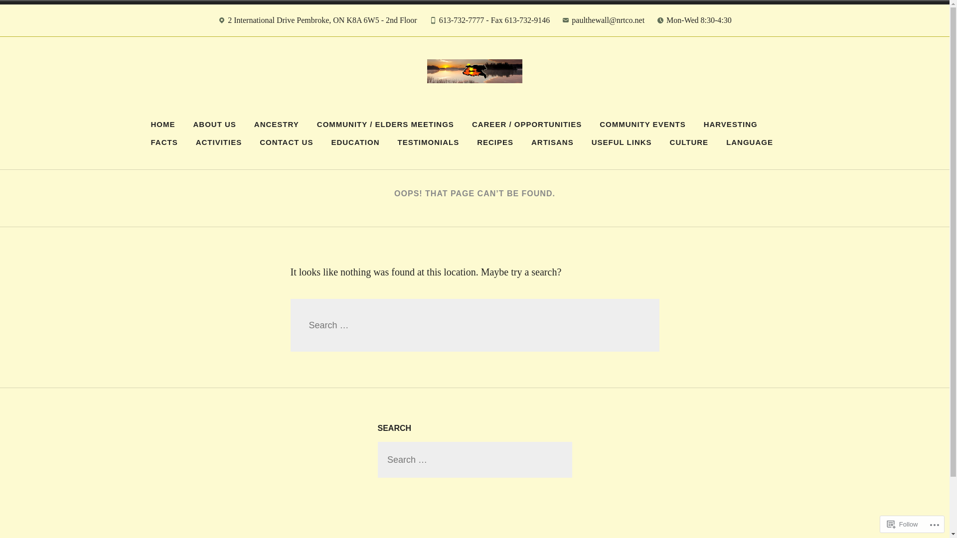 The height and width of the screenshot is (538, 957). What do you see at coordinates (214, 125) in the screenshot?
I see `ABOUT US` at bounding box center [214, 125].